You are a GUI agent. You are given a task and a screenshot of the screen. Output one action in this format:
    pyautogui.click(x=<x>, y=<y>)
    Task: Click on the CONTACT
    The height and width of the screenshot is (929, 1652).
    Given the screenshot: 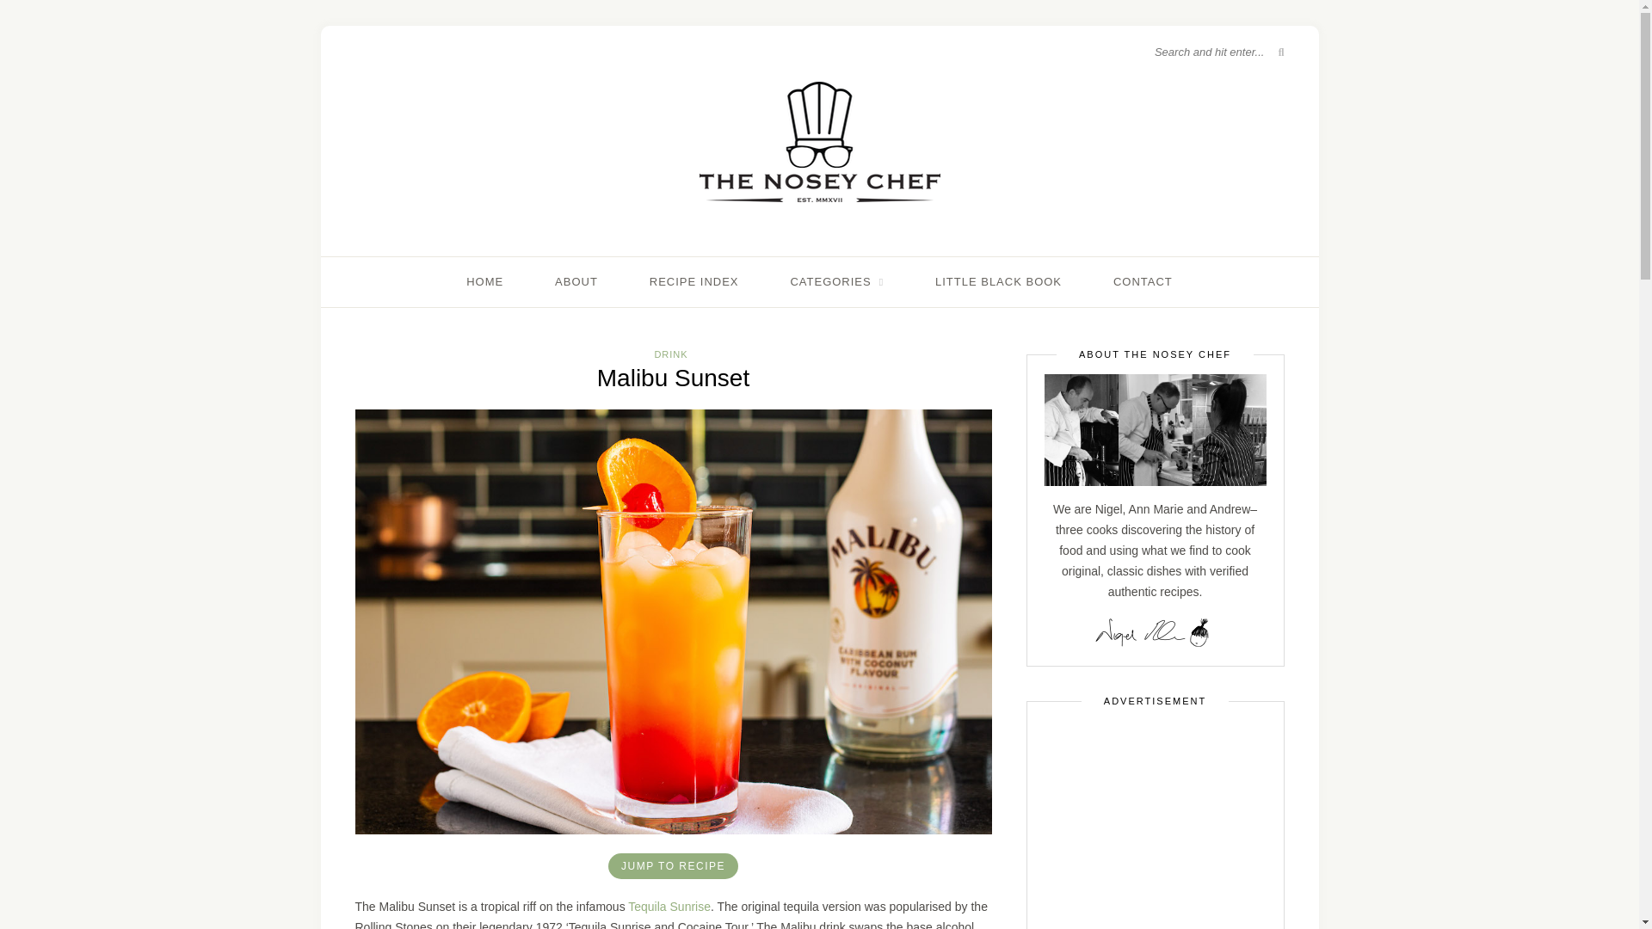 What is the action you would take?
    pyautogui.click(x=1143, y=282)
    